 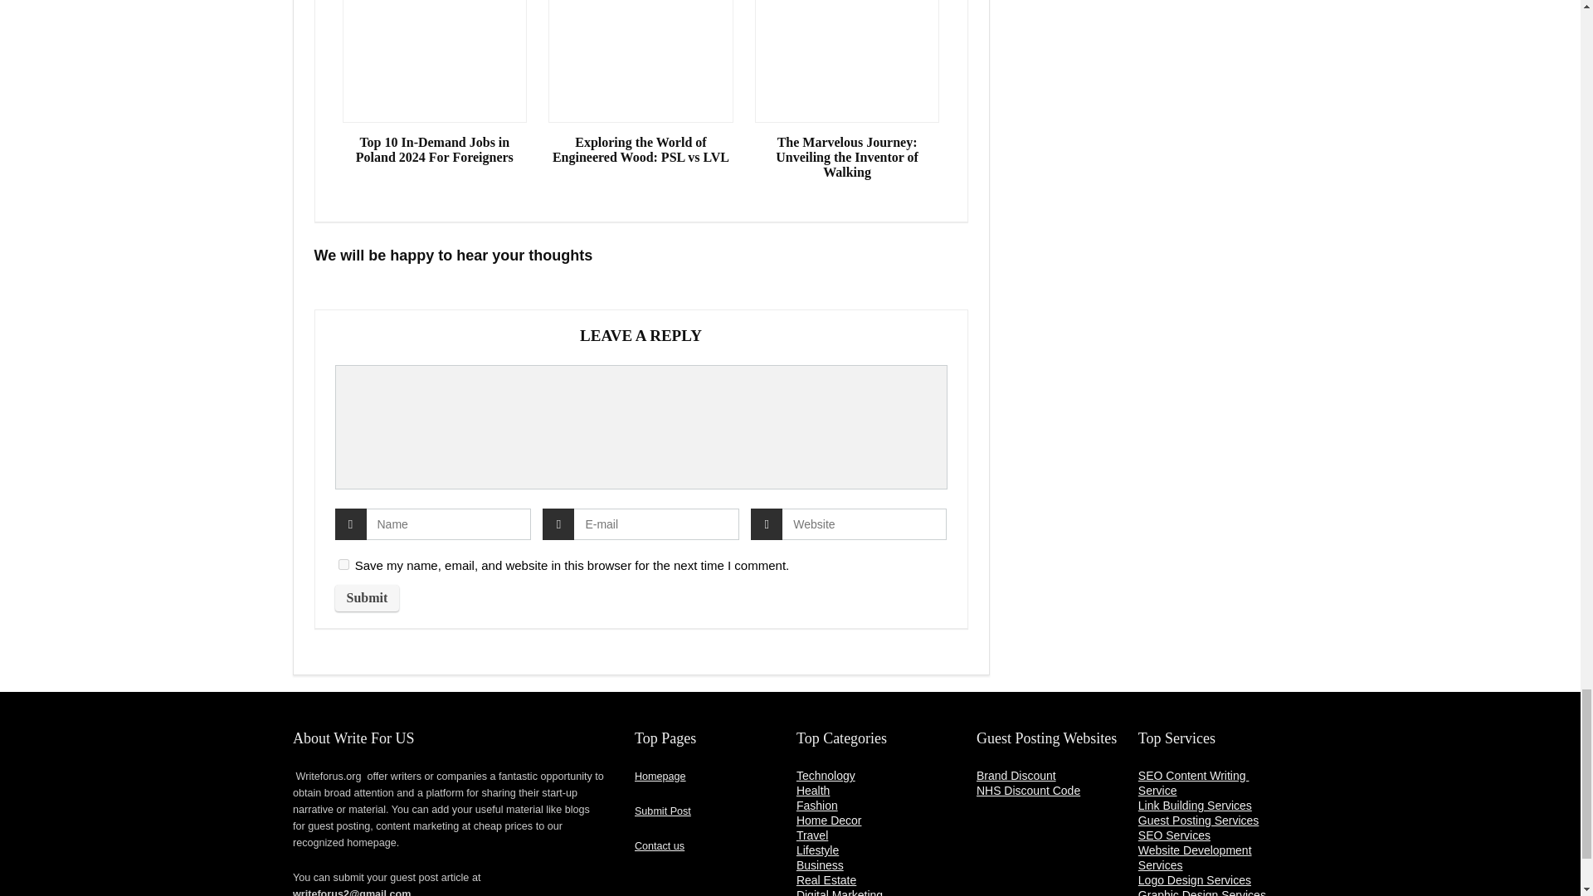 I want to click on Top 10 In-Demand Jobs in Poland 2024  For Foreigners, so click(x=435, y=149).